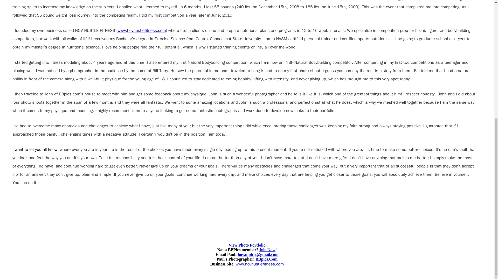 This screenshot has width=498, height=280. I want to click on BBpics.Com, so click(266, 259).